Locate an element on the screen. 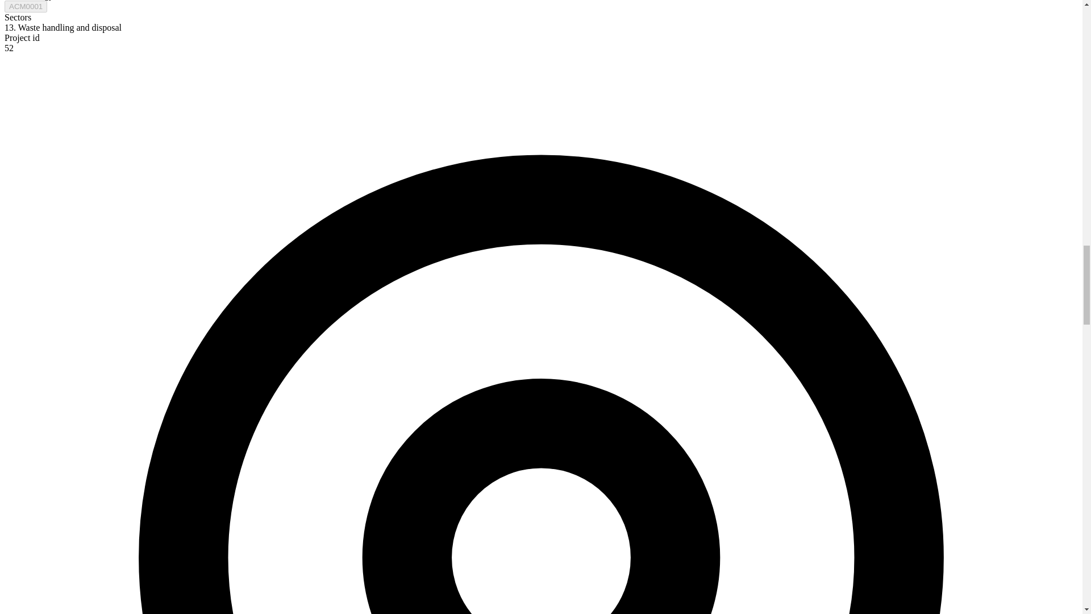 The height and width of the screenshot is (614, 1091). FAQs is located at coordinates (561, 561).